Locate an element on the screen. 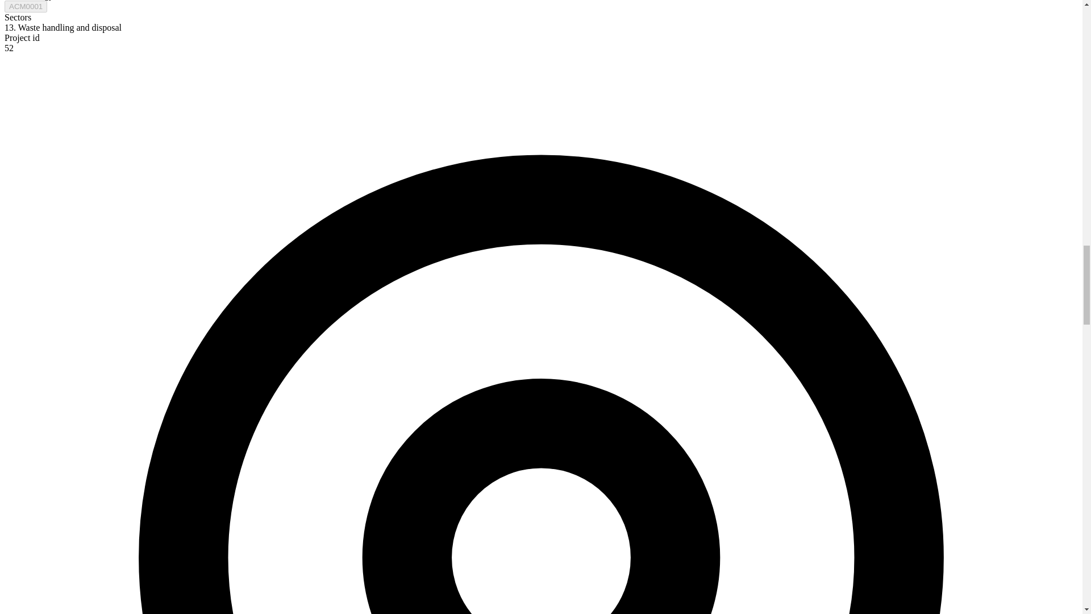 The height and width of the screenshot is (614, 1091). FAQs is located at coordinates (561, 561).